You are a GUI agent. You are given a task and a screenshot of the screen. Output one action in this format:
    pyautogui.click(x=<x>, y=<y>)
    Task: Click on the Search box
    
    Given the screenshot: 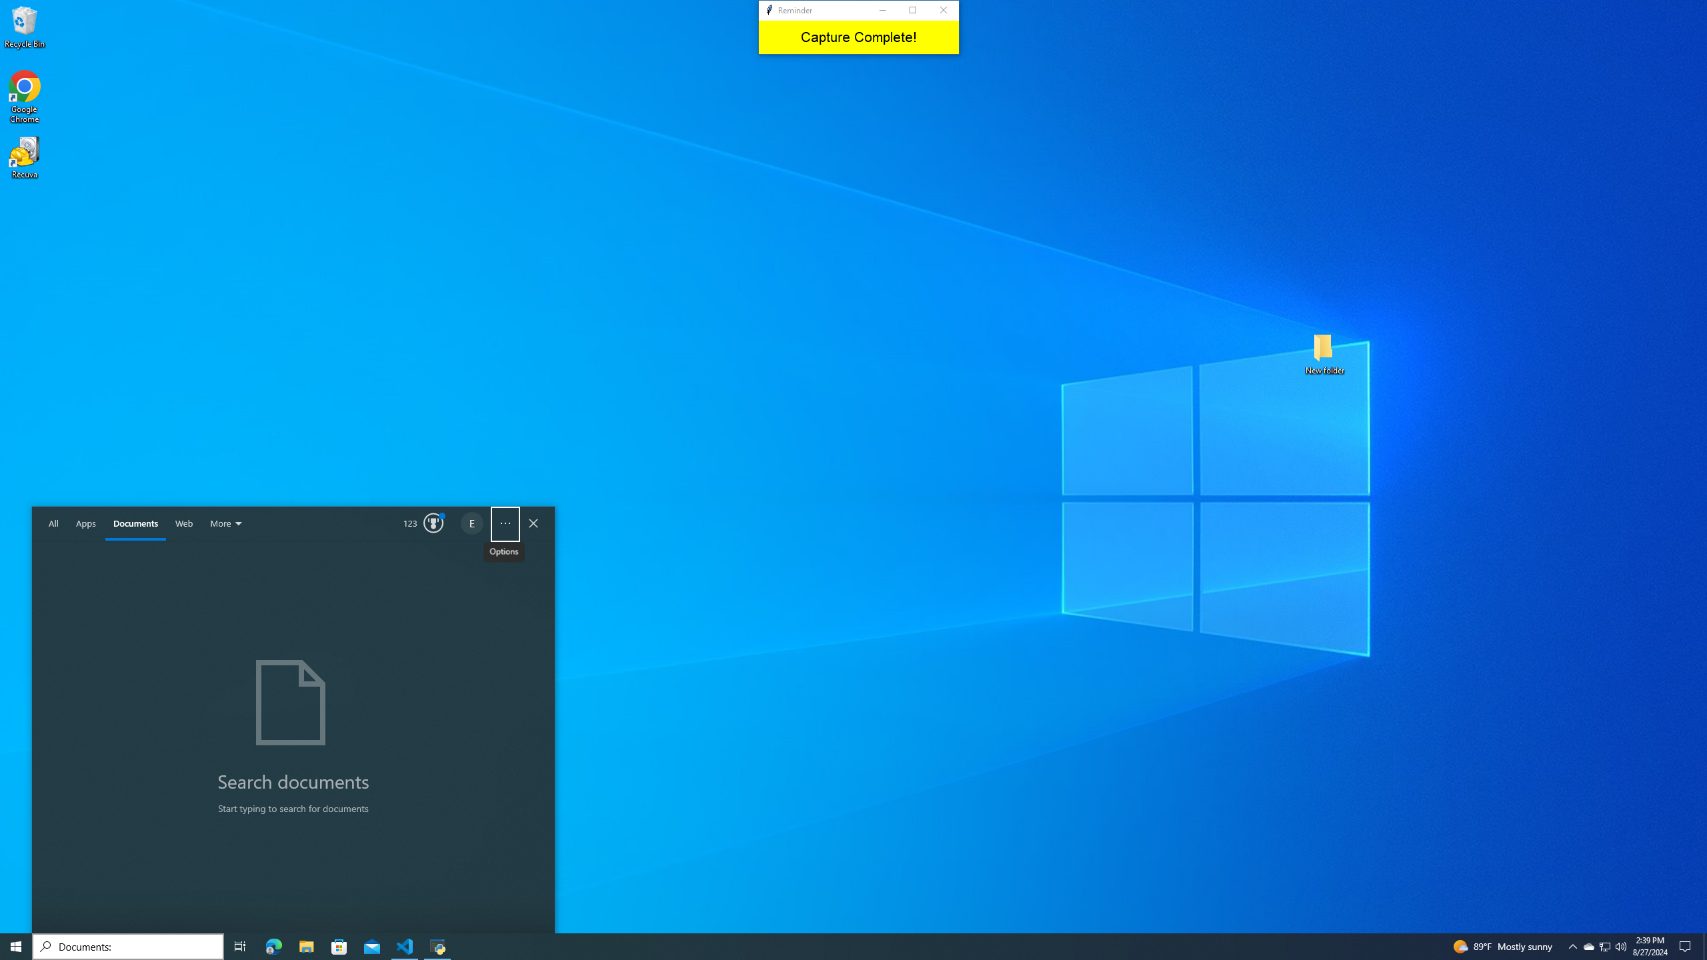 What is the action you would take?
    pyautogui.click(x=128, y=947)
    